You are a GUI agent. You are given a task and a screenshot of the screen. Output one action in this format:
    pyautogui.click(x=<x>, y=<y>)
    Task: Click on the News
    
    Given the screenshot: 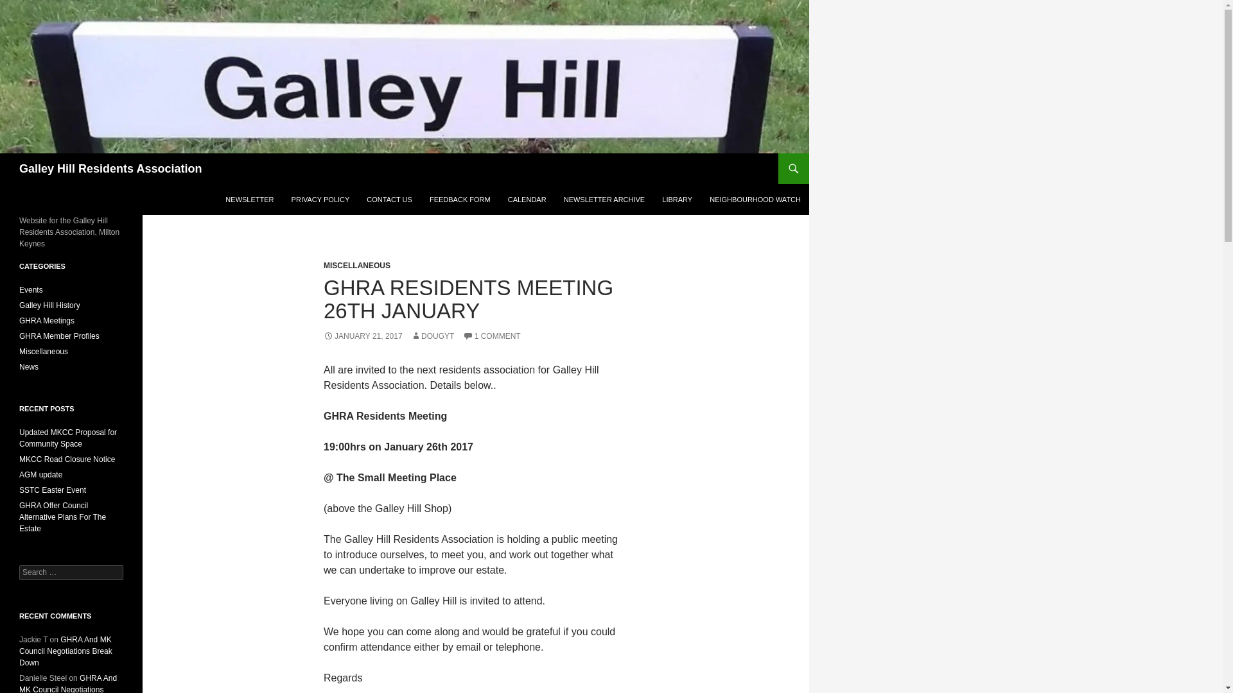 What is the action you would take?
    pyautogui.click(x=28, y=366)
    